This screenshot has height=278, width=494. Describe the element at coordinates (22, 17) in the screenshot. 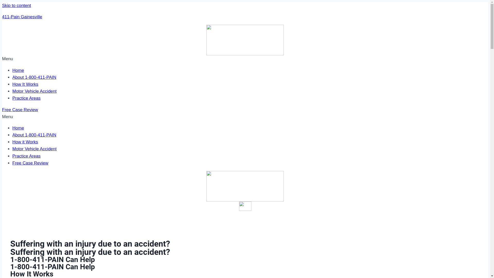

I see `411-Pain Gainesville` at that location.